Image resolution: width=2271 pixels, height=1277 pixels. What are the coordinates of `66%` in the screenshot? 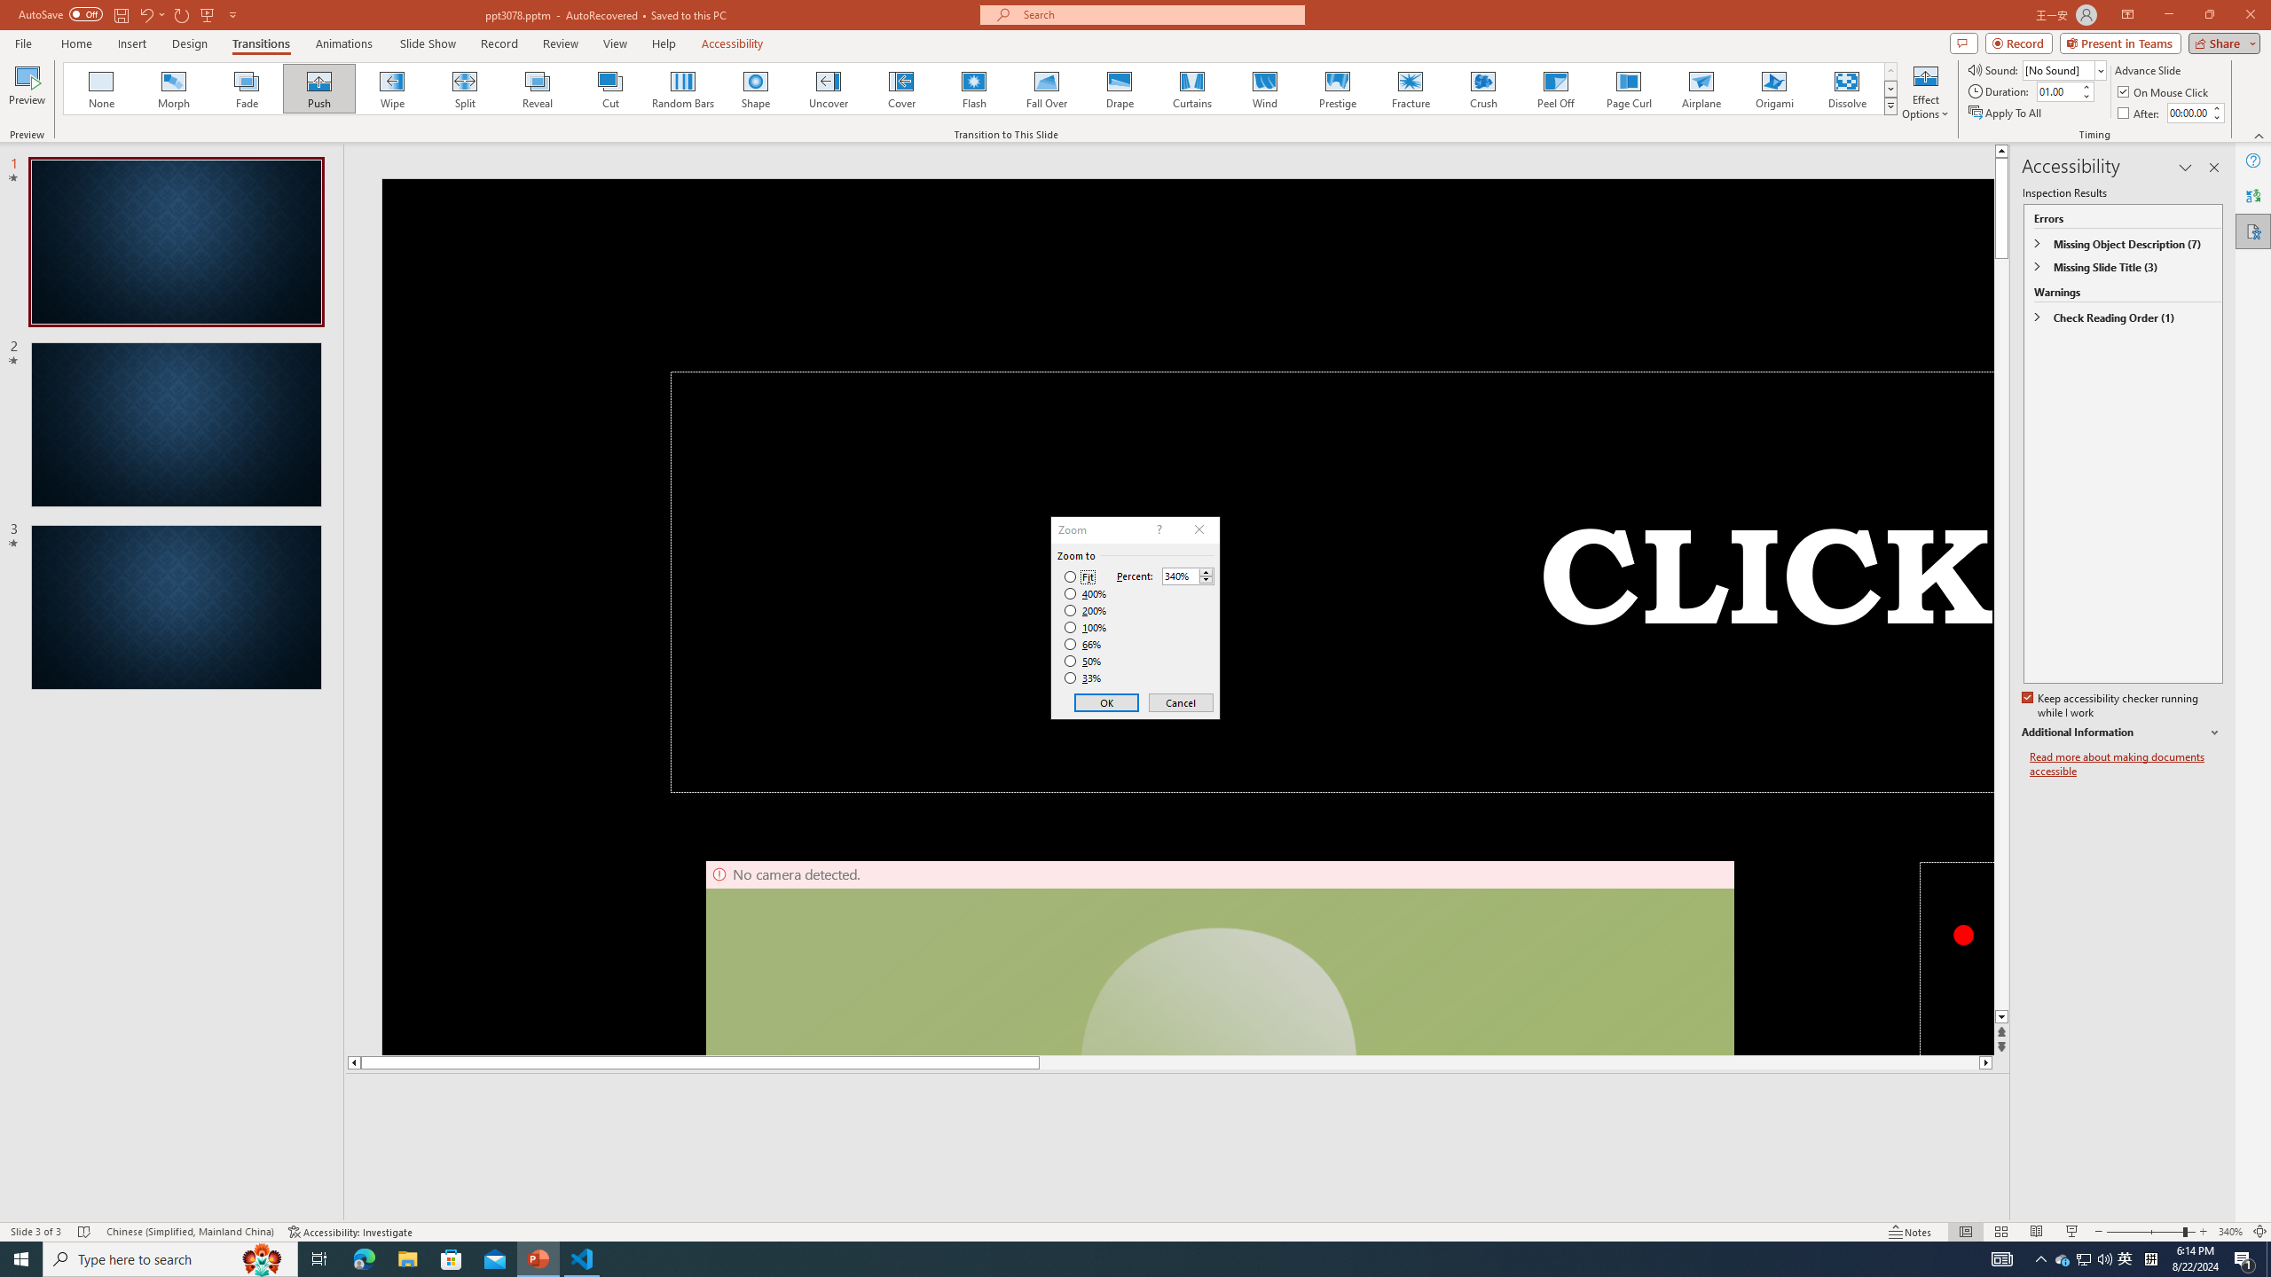 It's located at (1084, 644).